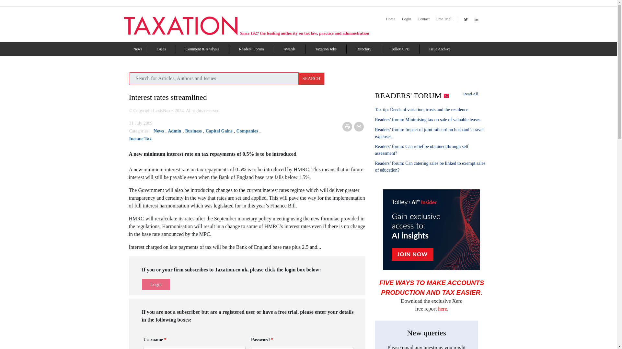 The width and height of the screenshot is (622, 349). Describe the element at coordinates (443, 19) in the screenshot. I see `Free Trial` at that location.